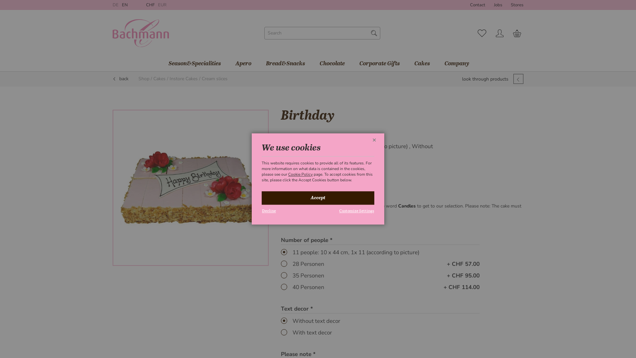 The image size is (636, 358). I want to click on Decline, so click(269, 211).